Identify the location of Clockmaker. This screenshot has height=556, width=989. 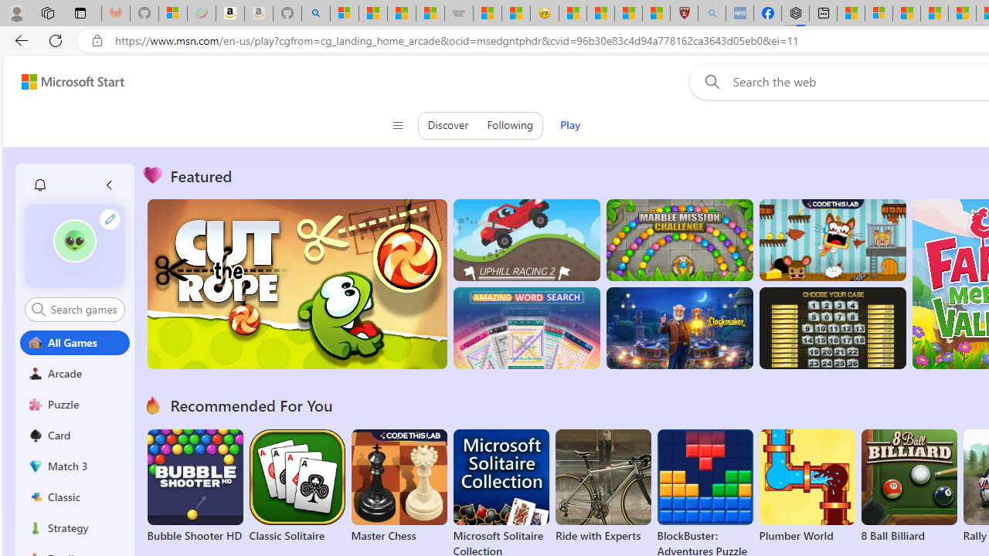
(679, 328).